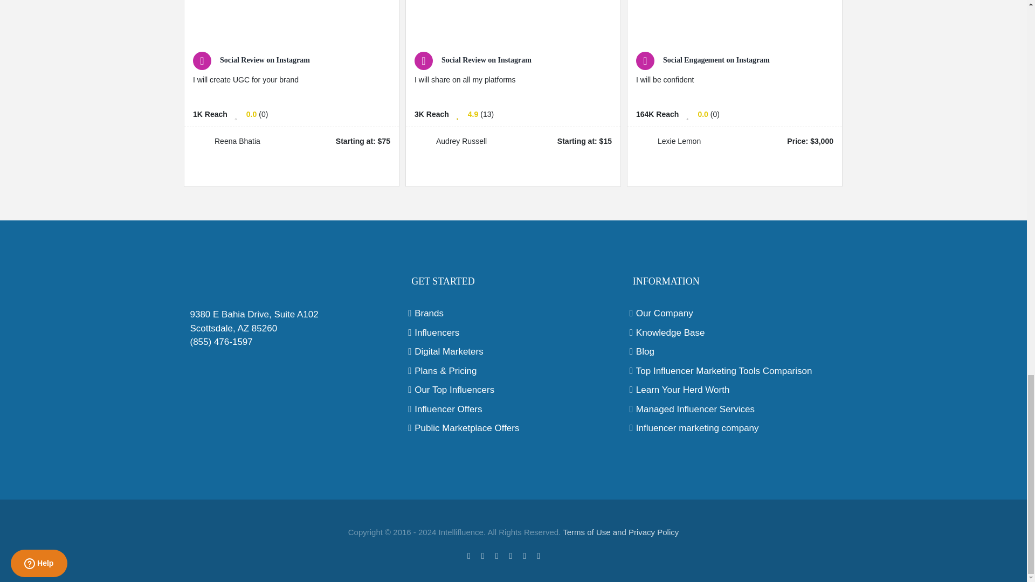 Image resolution: width=1035 pixels, height=582 pixels. Describe the element at coordinates (735, 314) in the screenshot. I see `Our Company` at that location.